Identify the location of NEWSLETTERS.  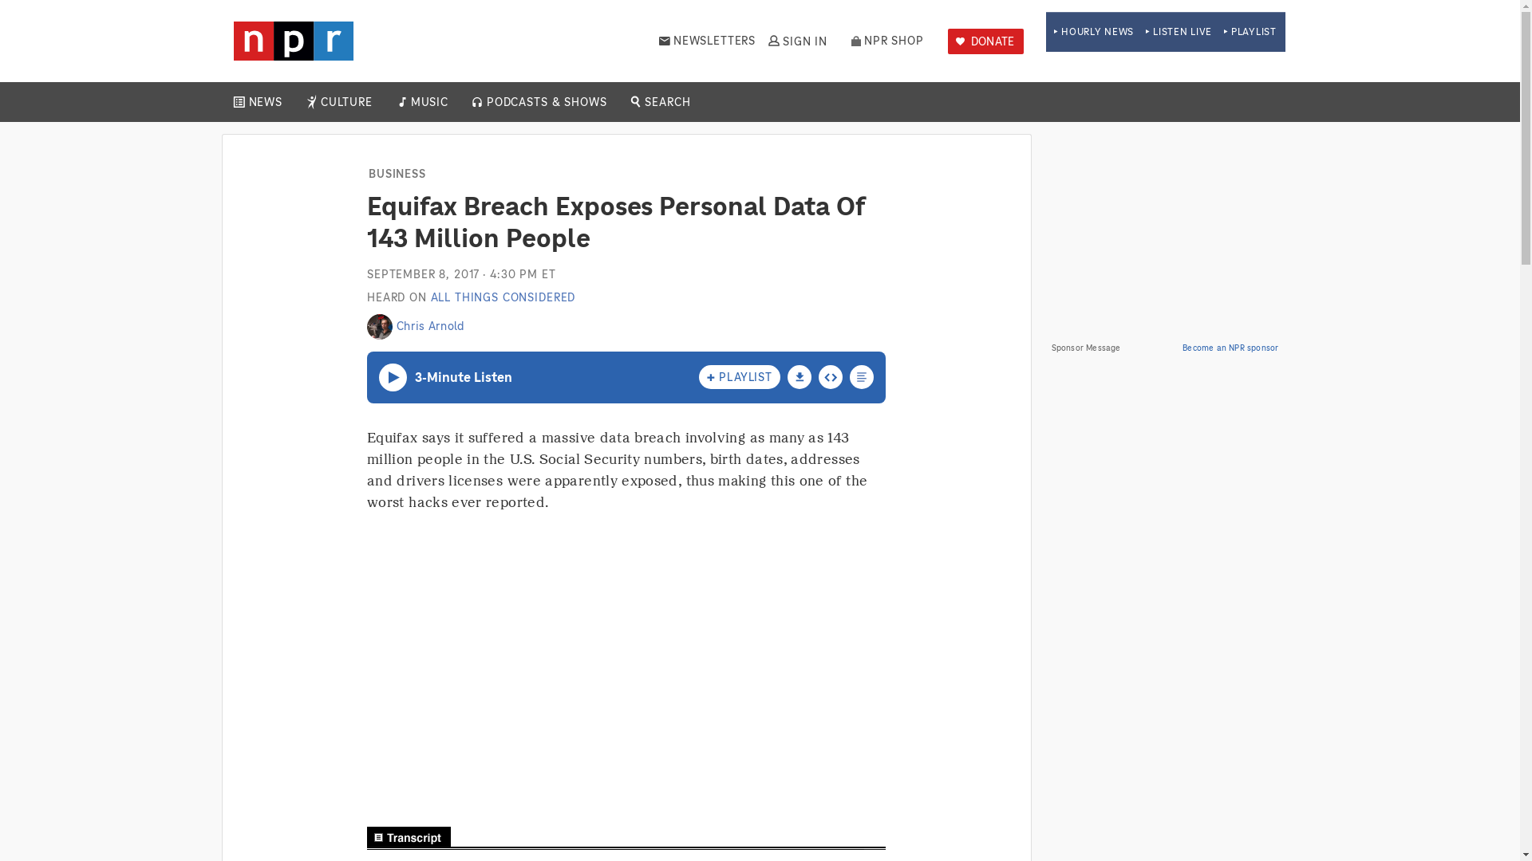
(707, 41).